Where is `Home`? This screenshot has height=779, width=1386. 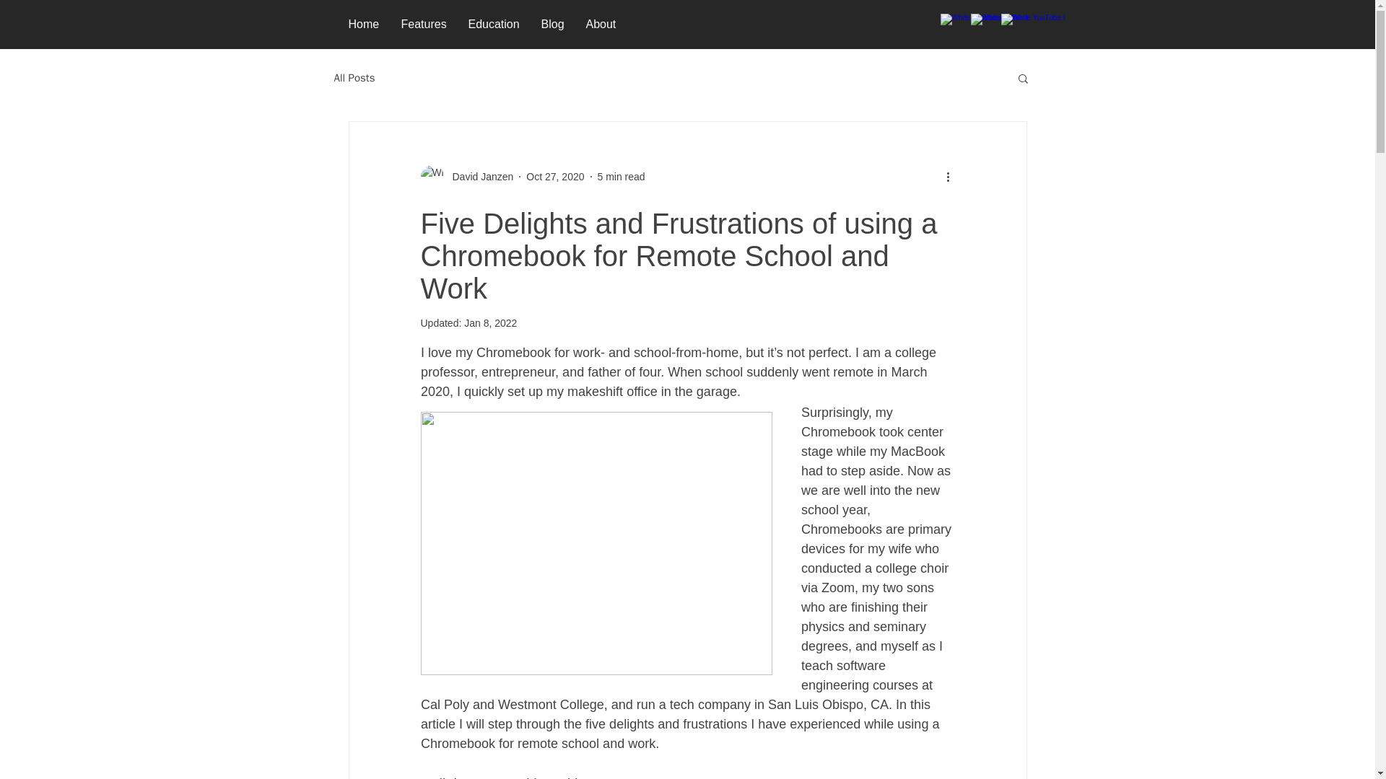 Home is located at coordinates (364, 25).